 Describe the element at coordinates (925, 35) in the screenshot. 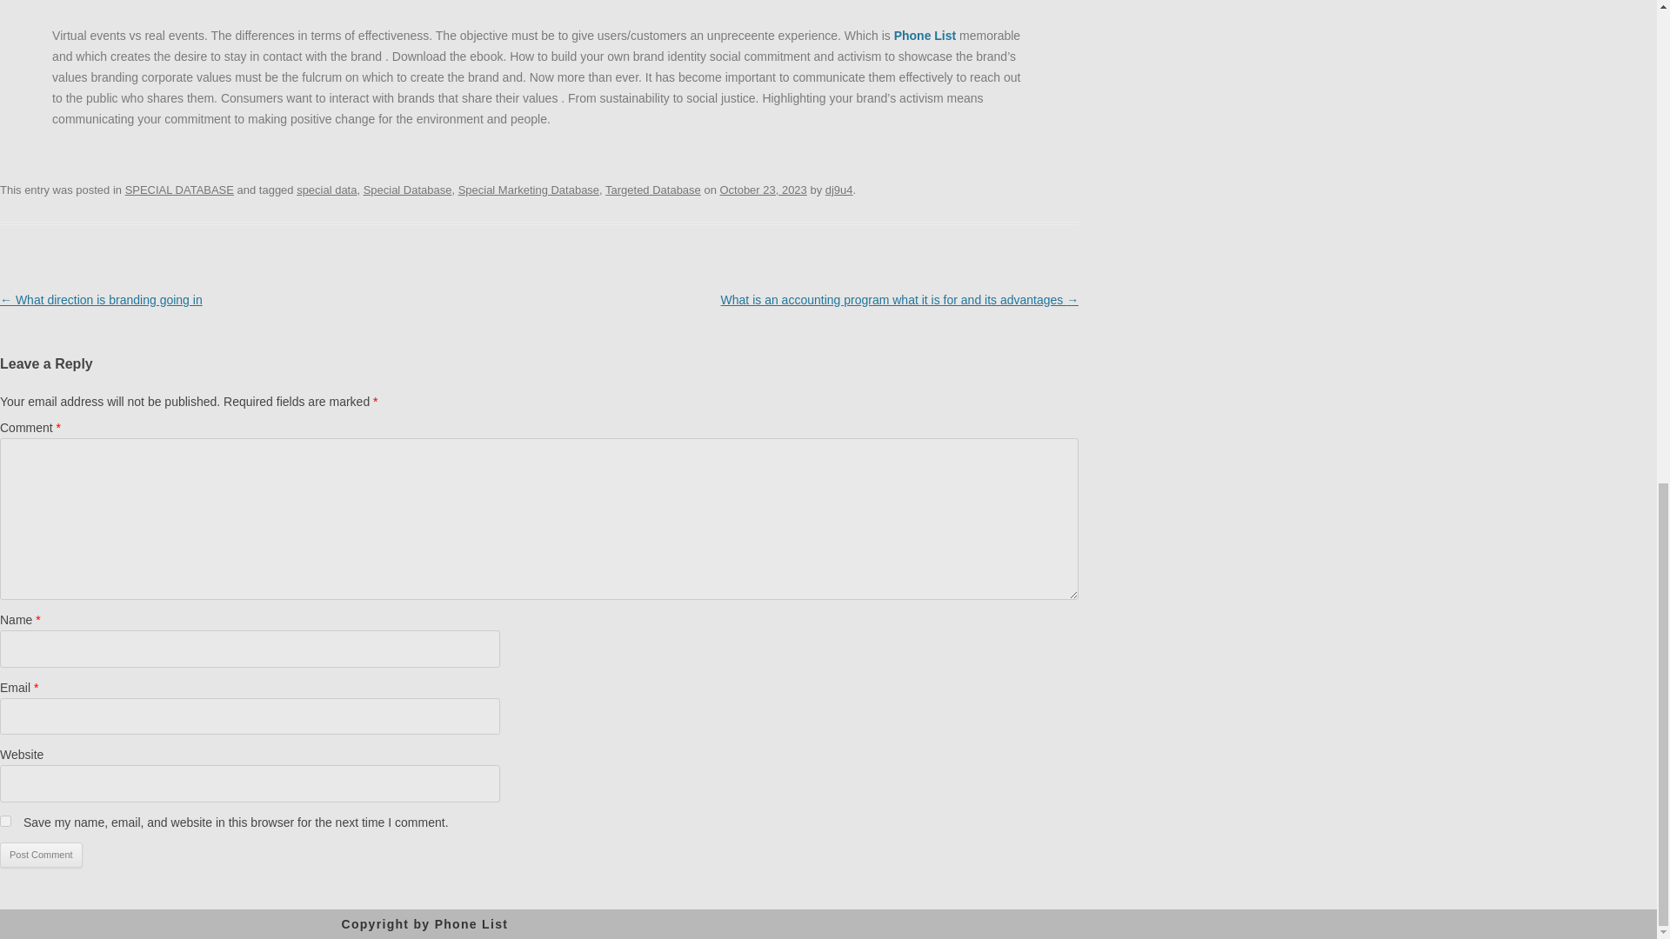

I see `Phone List` at that location.